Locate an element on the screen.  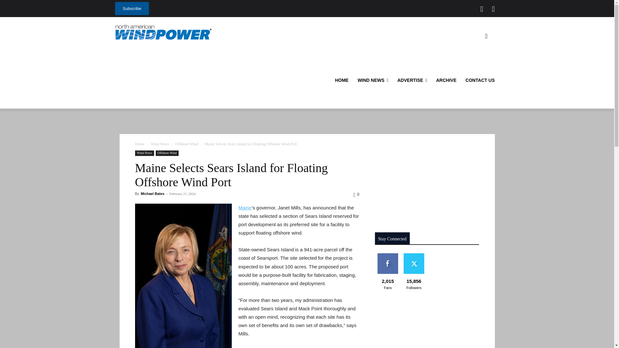
WIND NEWS is located at coordinates (373, 80).